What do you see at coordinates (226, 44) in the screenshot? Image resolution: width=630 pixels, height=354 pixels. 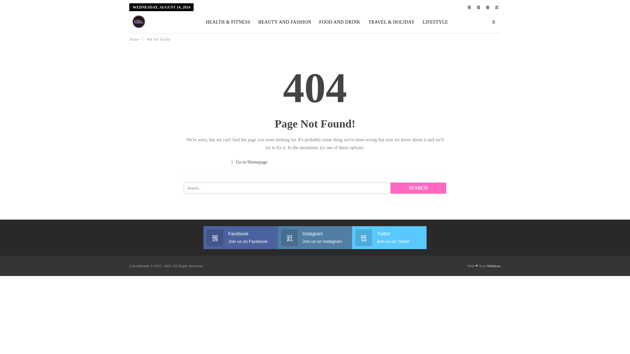 I see `Search for:` at bounding box center [226, 44].